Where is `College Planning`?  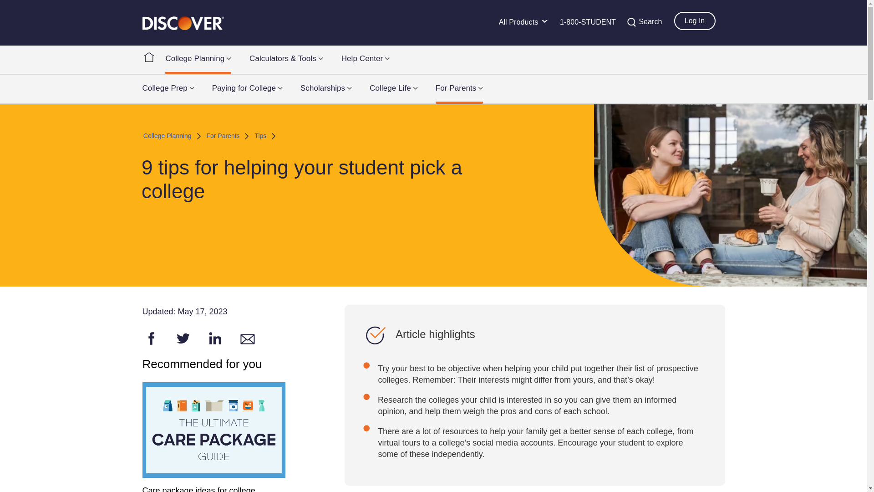 College Planning is located at coordinates (198, 60).